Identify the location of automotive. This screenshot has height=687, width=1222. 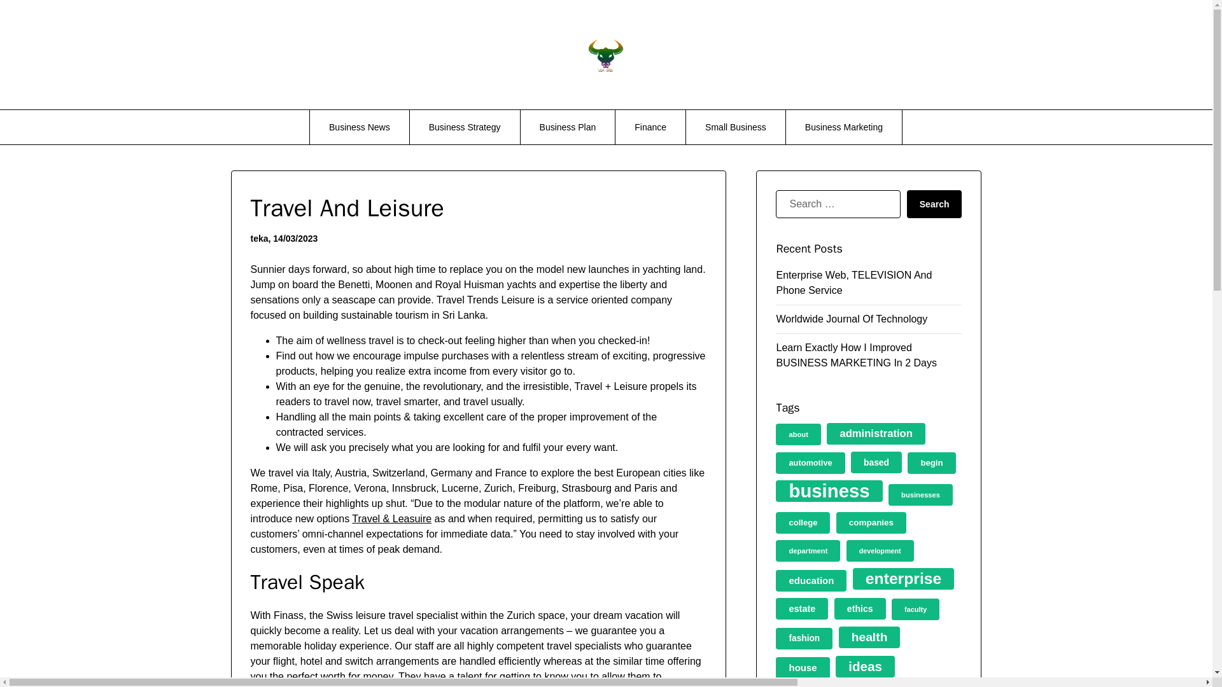
(810, 463).